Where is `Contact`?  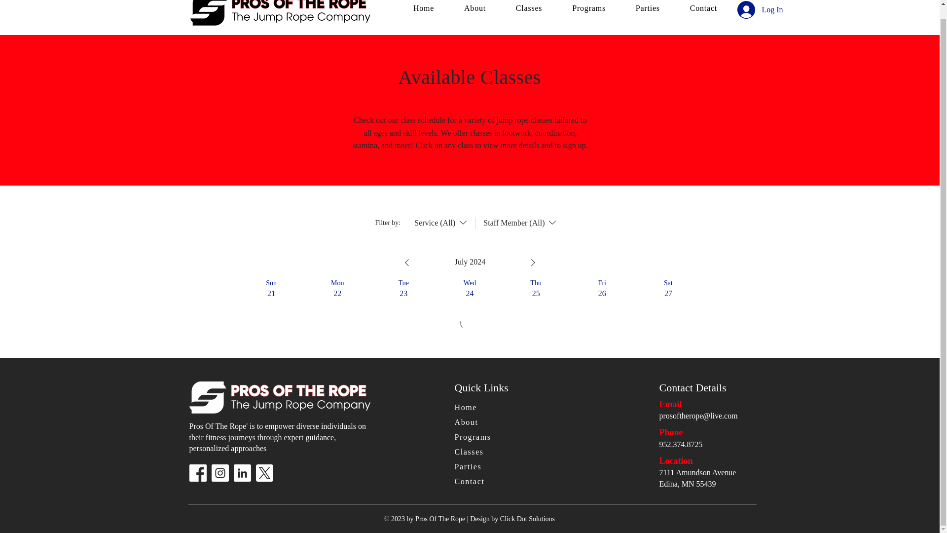
Contact is located at coordinates (703, 9).